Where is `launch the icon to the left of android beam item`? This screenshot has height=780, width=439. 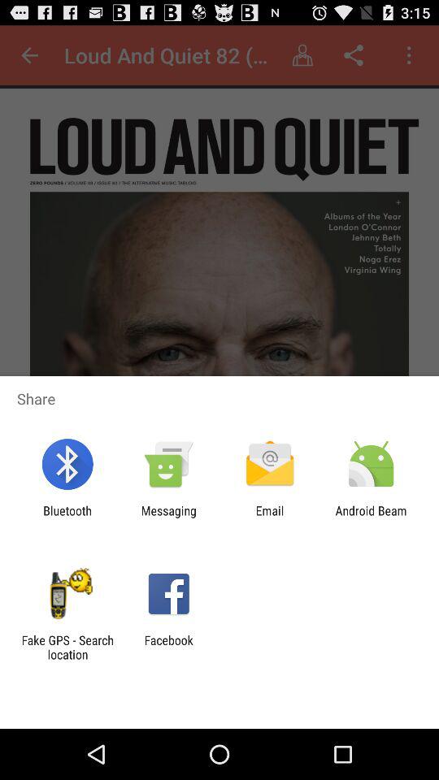
launch the icon to the left of android beam item is located at coordinates (270, 518).